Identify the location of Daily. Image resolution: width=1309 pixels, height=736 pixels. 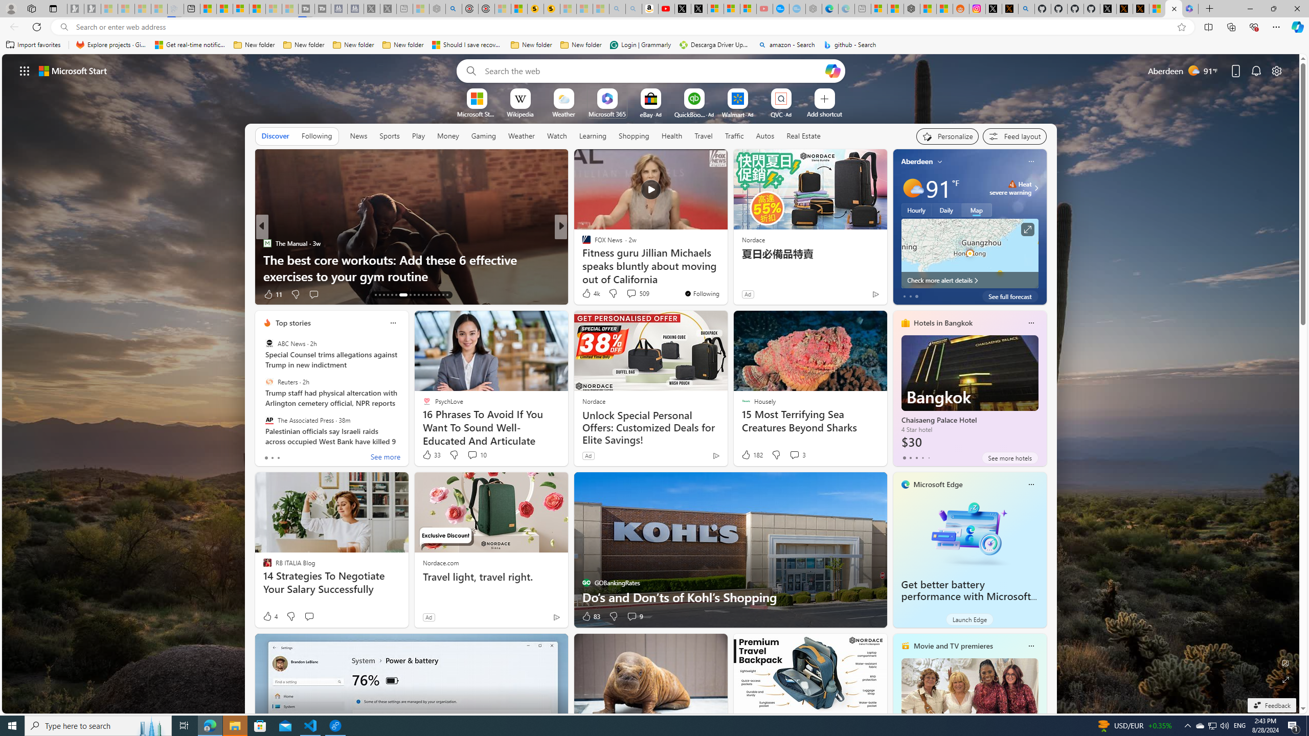
(946, 210).